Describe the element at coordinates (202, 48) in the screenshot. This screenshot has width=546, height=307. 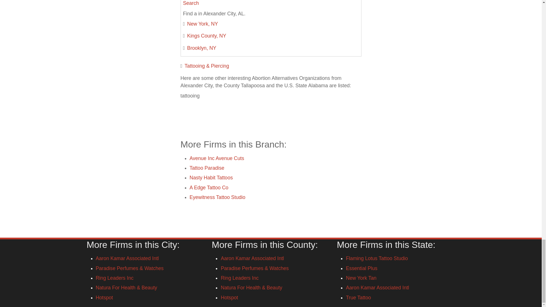
I see `Brooklyn, NY` at that location.